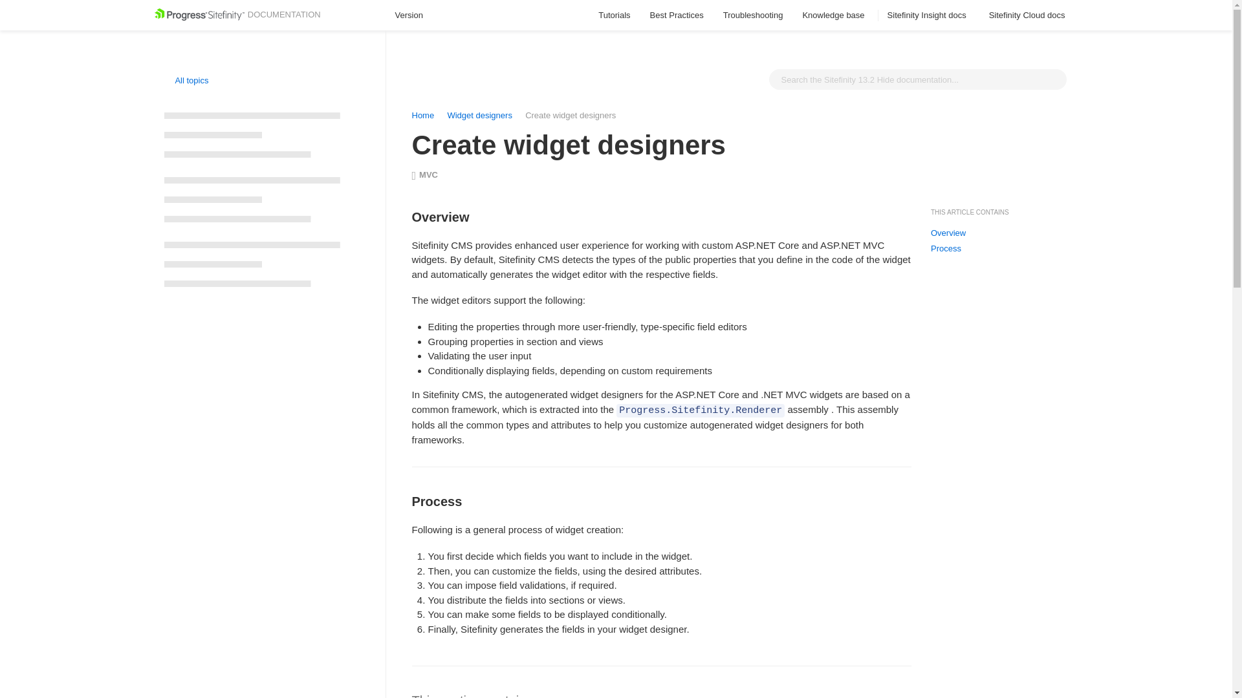 This screenshot has width=1242, height=698. What do you see at coordinates (834, 16) in the screenshot?
I see `Knowledge base` at bounding box center [834, 16].